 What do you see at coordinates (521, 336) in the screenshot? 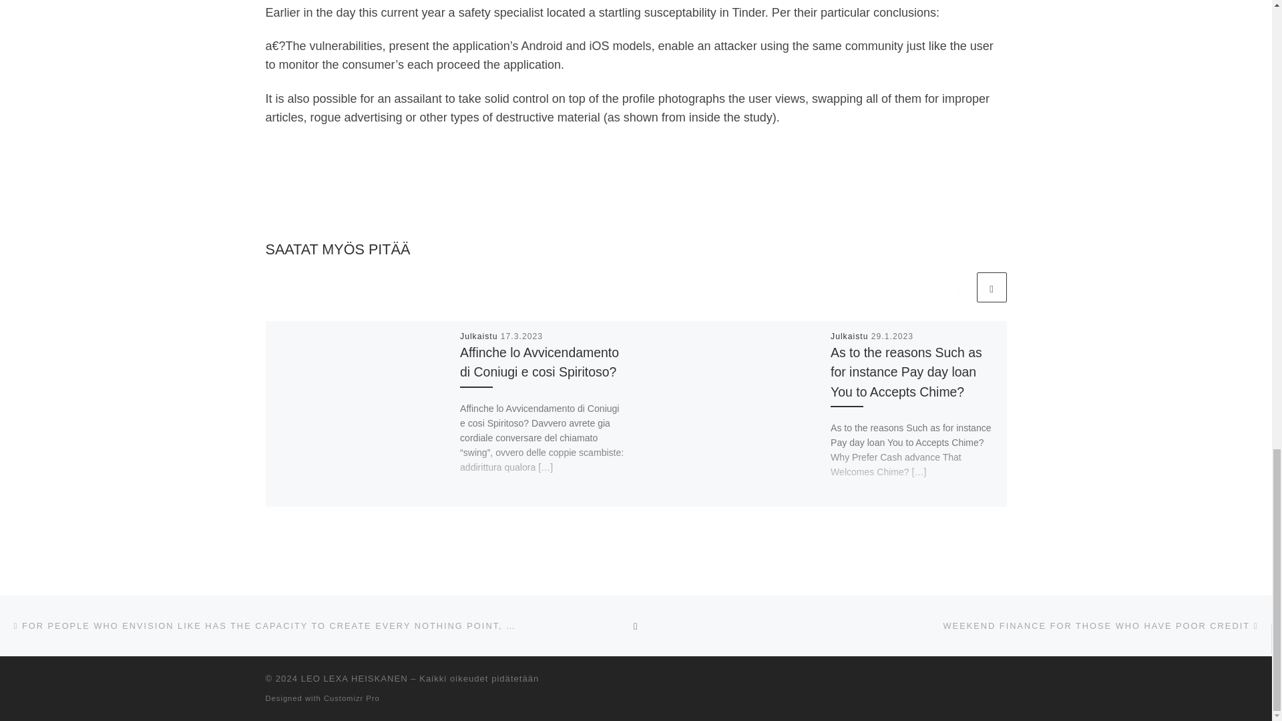
I see `17.3.2023` at bounding box center [521, 336].